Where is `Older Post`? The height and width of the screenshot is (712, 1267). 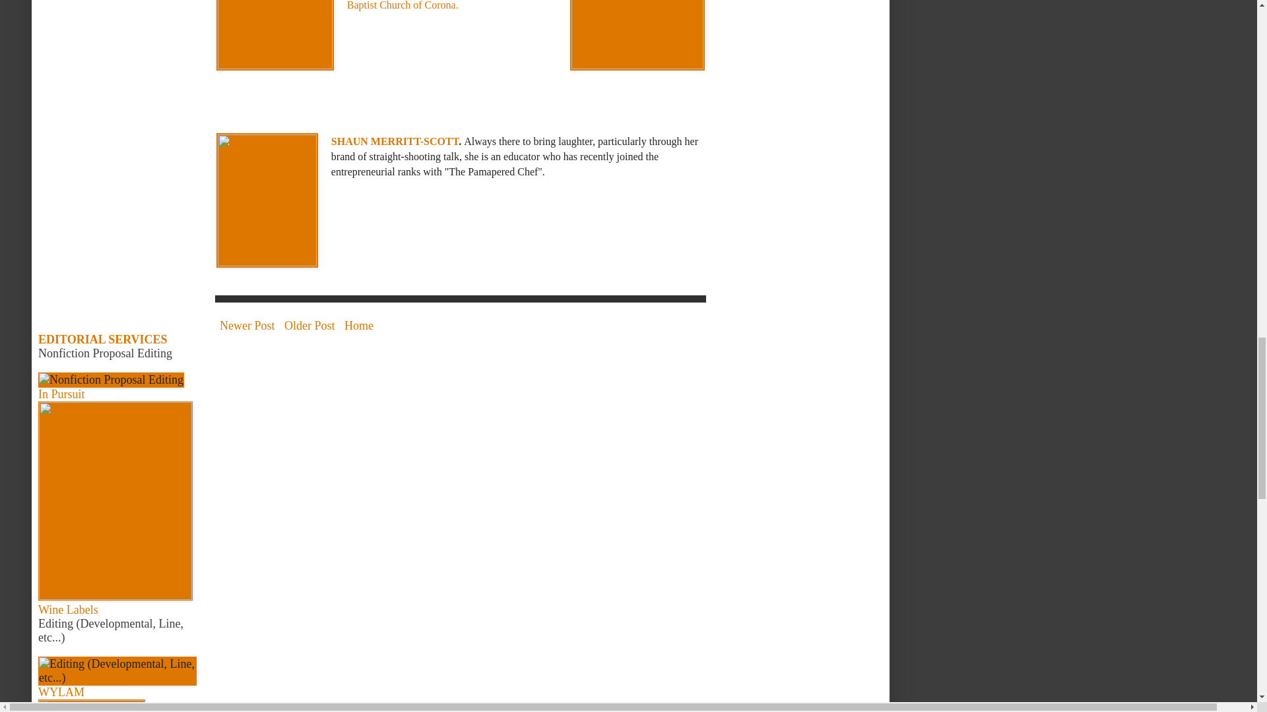 Older Post is located at coordinates (309, 326).